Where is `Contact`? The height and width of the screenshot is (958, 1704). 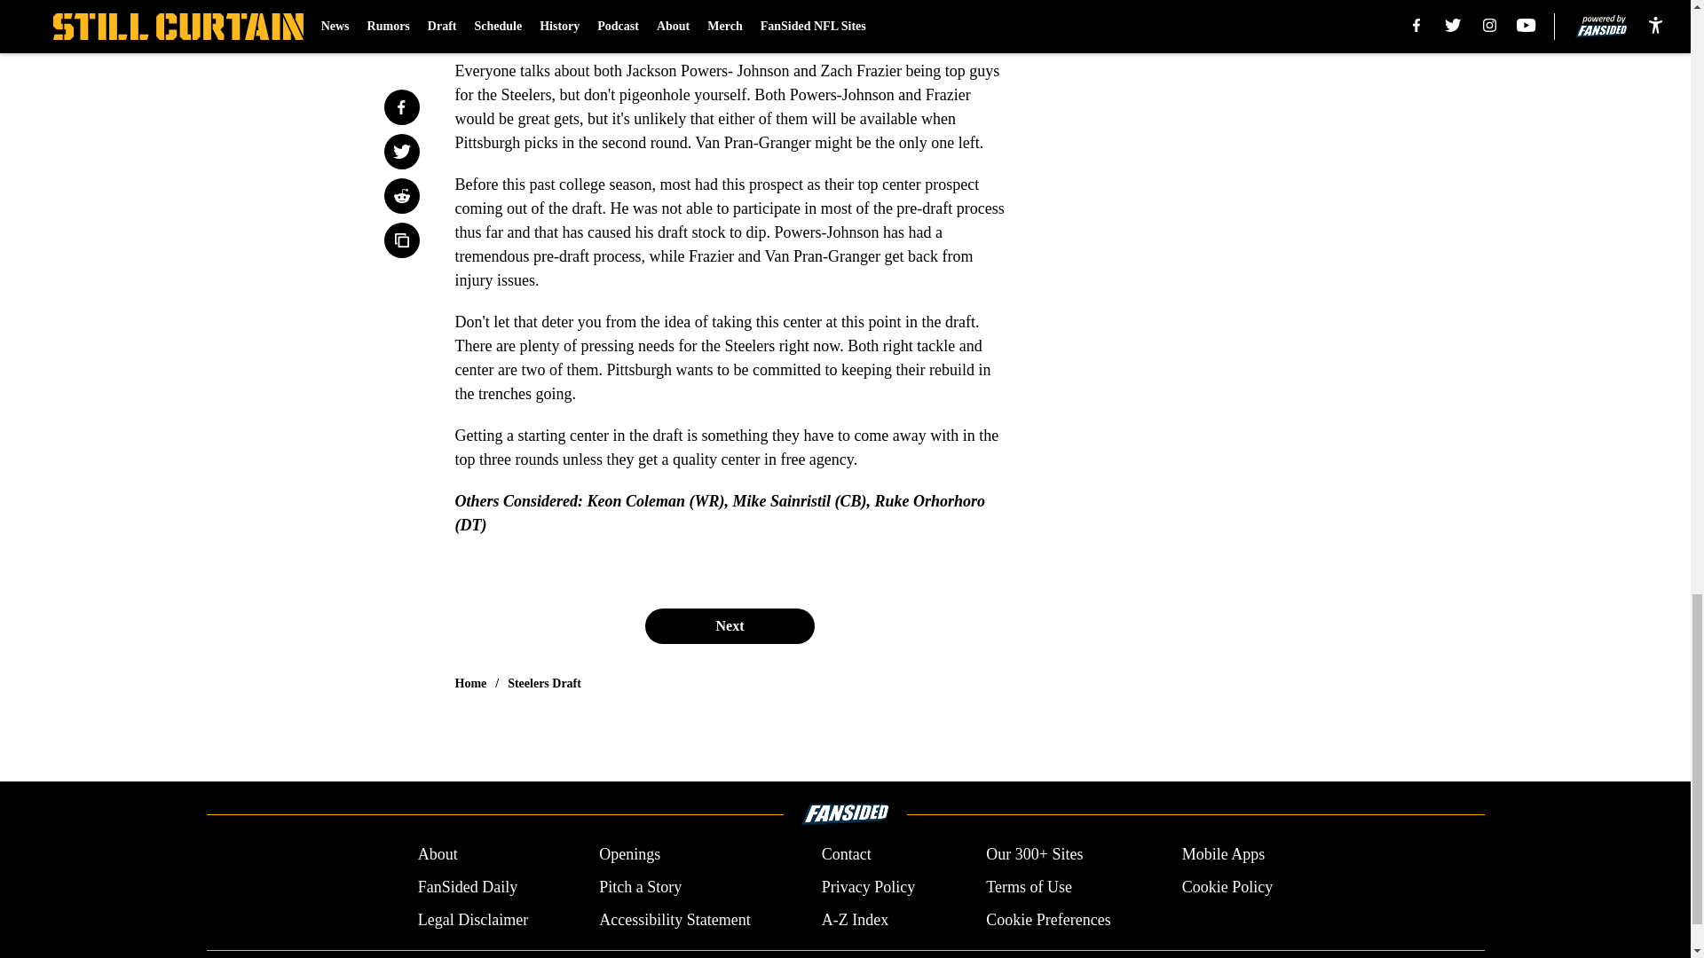
Contact is located at coordinates (846, 855).